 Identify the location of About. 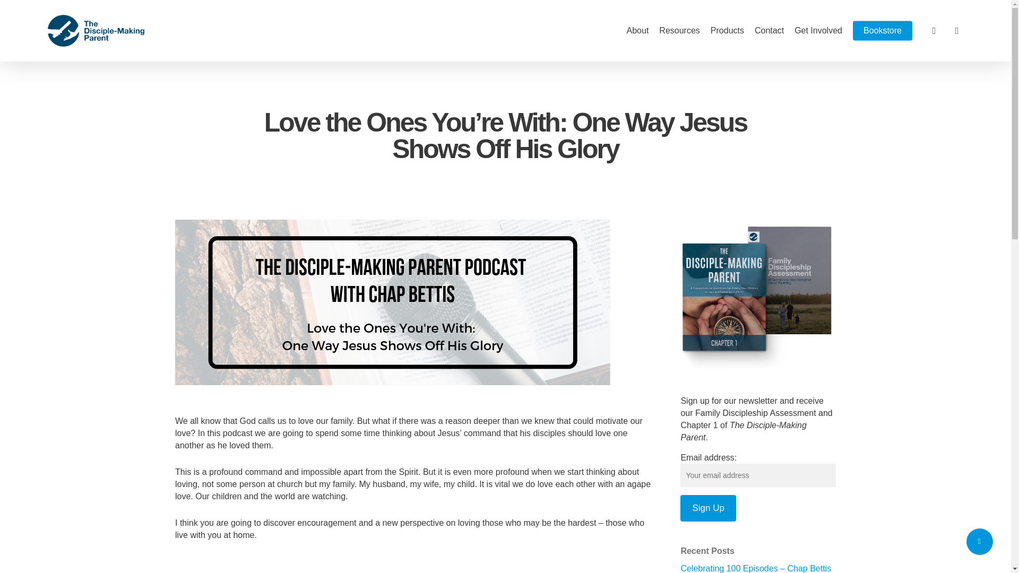
(638, 30).